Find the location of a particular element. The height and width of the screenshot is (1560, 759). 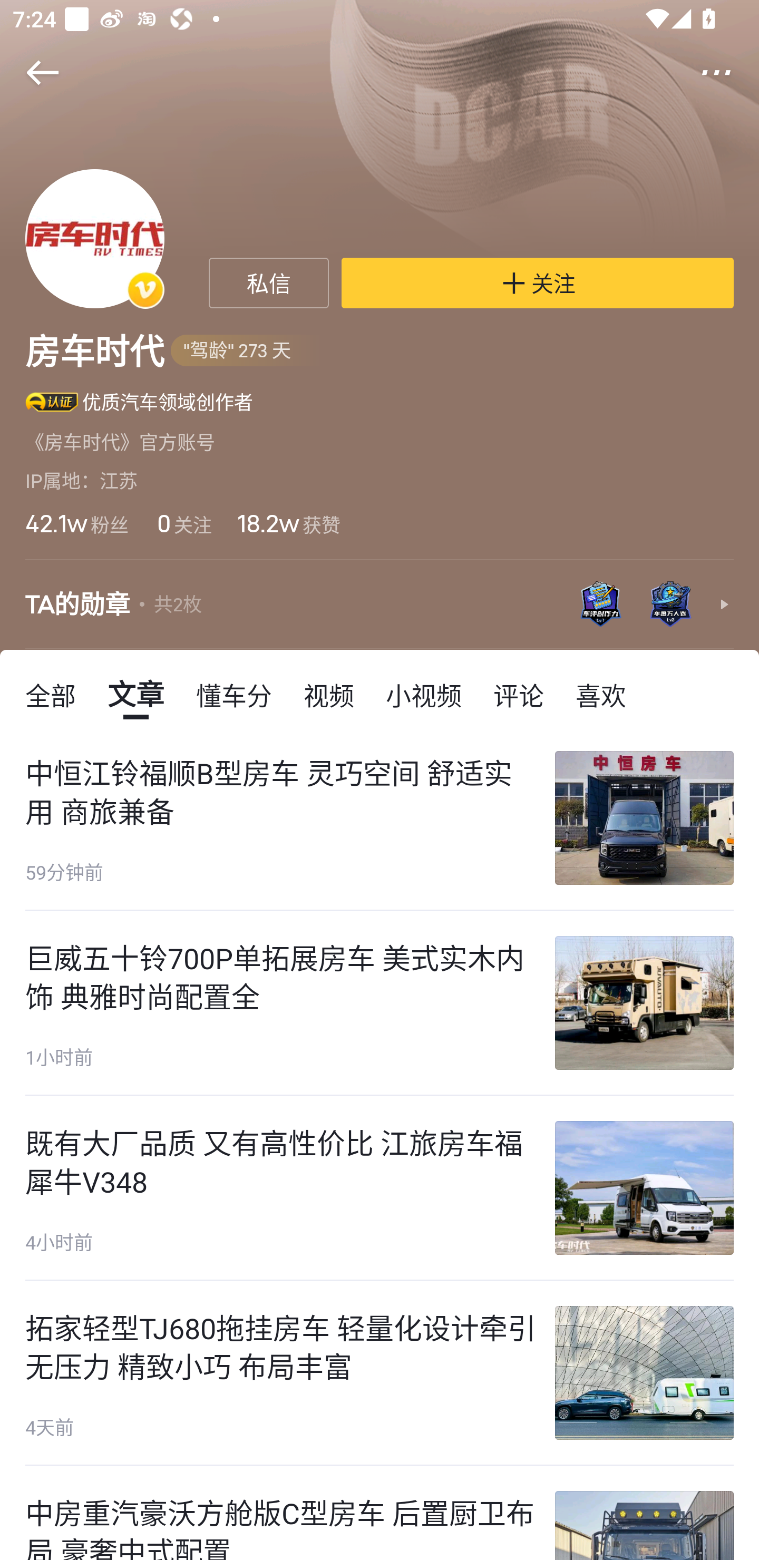

巨威五十铃700P单拓展房车 美式实木内饰 典雅时尚配置全 1小时前 is located at coordinates (379, 1002).